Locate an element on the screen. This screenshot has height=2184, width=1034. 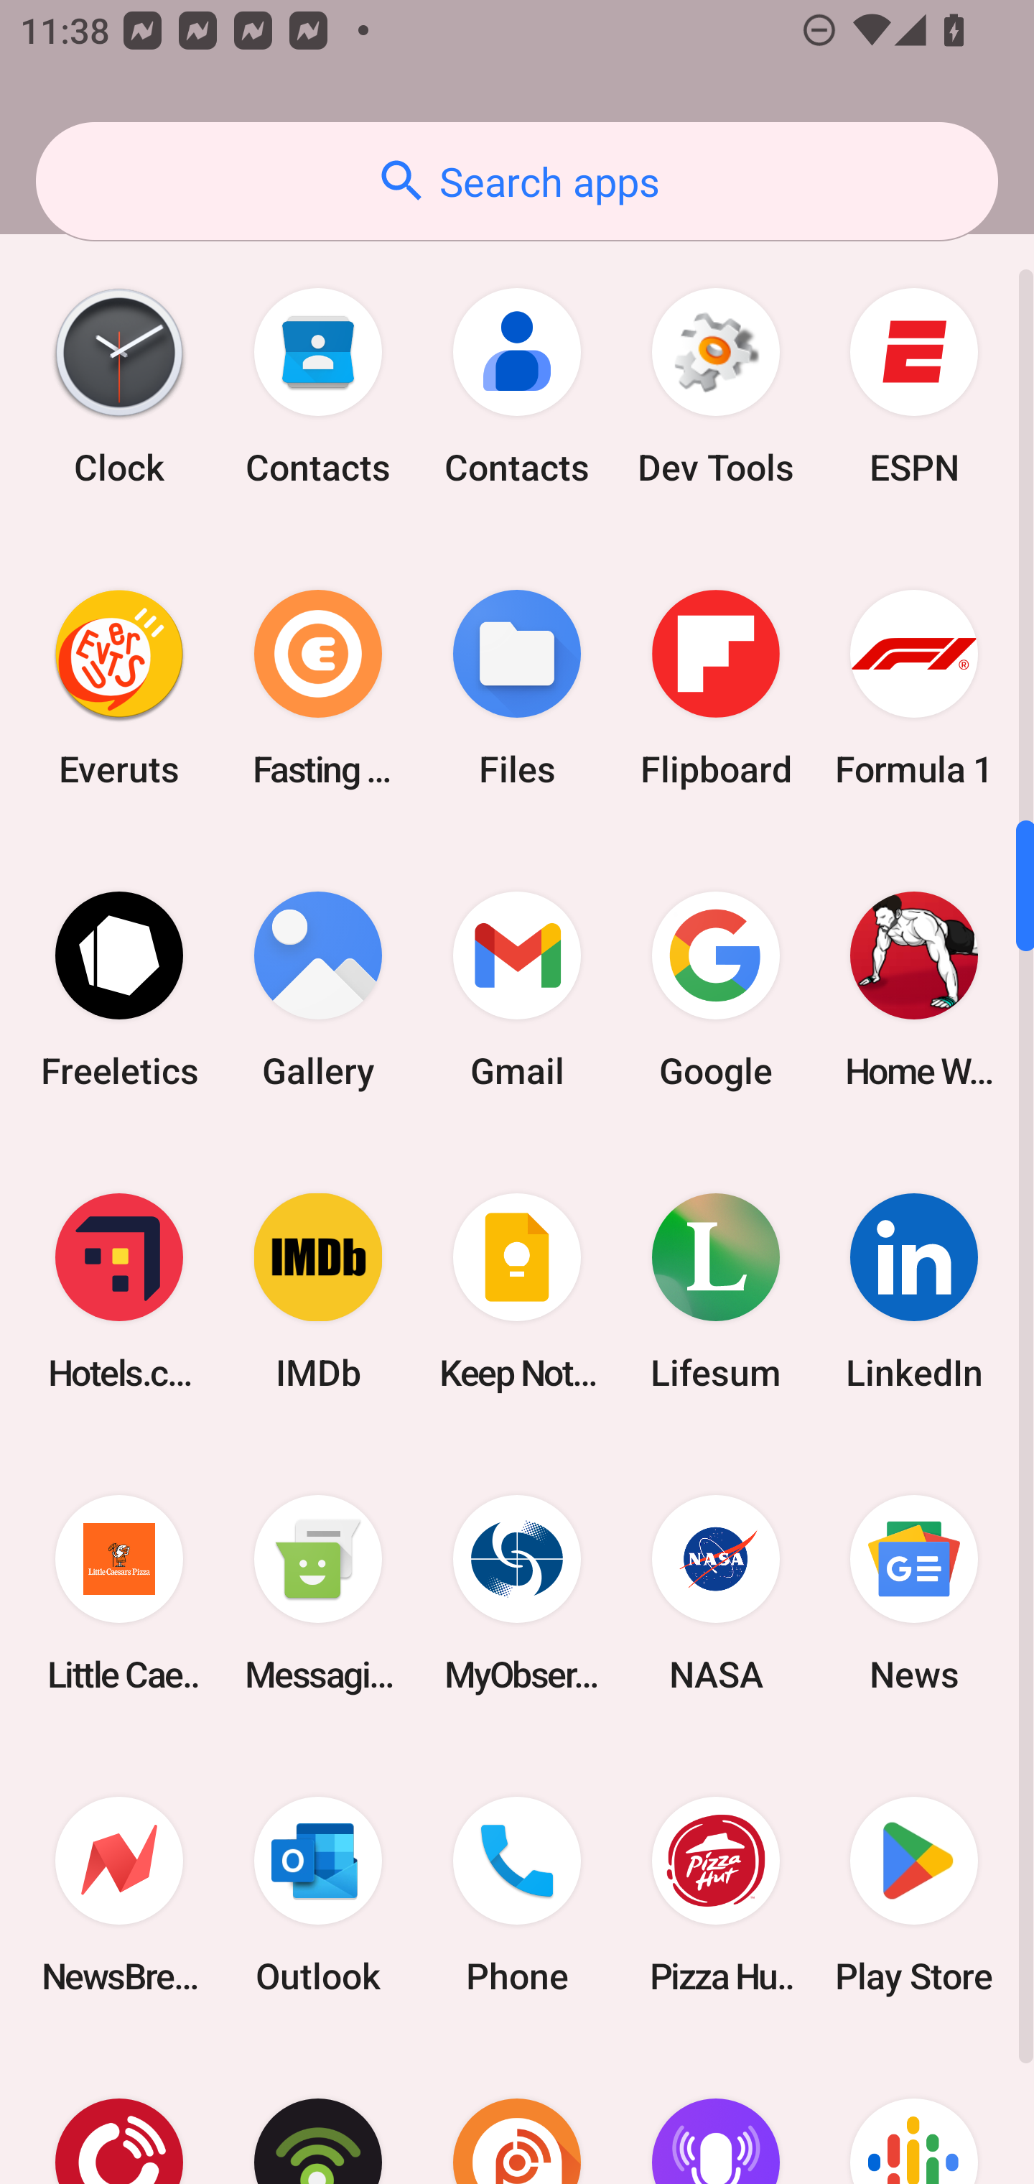
Podcasts is located at coordinates (914, 2115).